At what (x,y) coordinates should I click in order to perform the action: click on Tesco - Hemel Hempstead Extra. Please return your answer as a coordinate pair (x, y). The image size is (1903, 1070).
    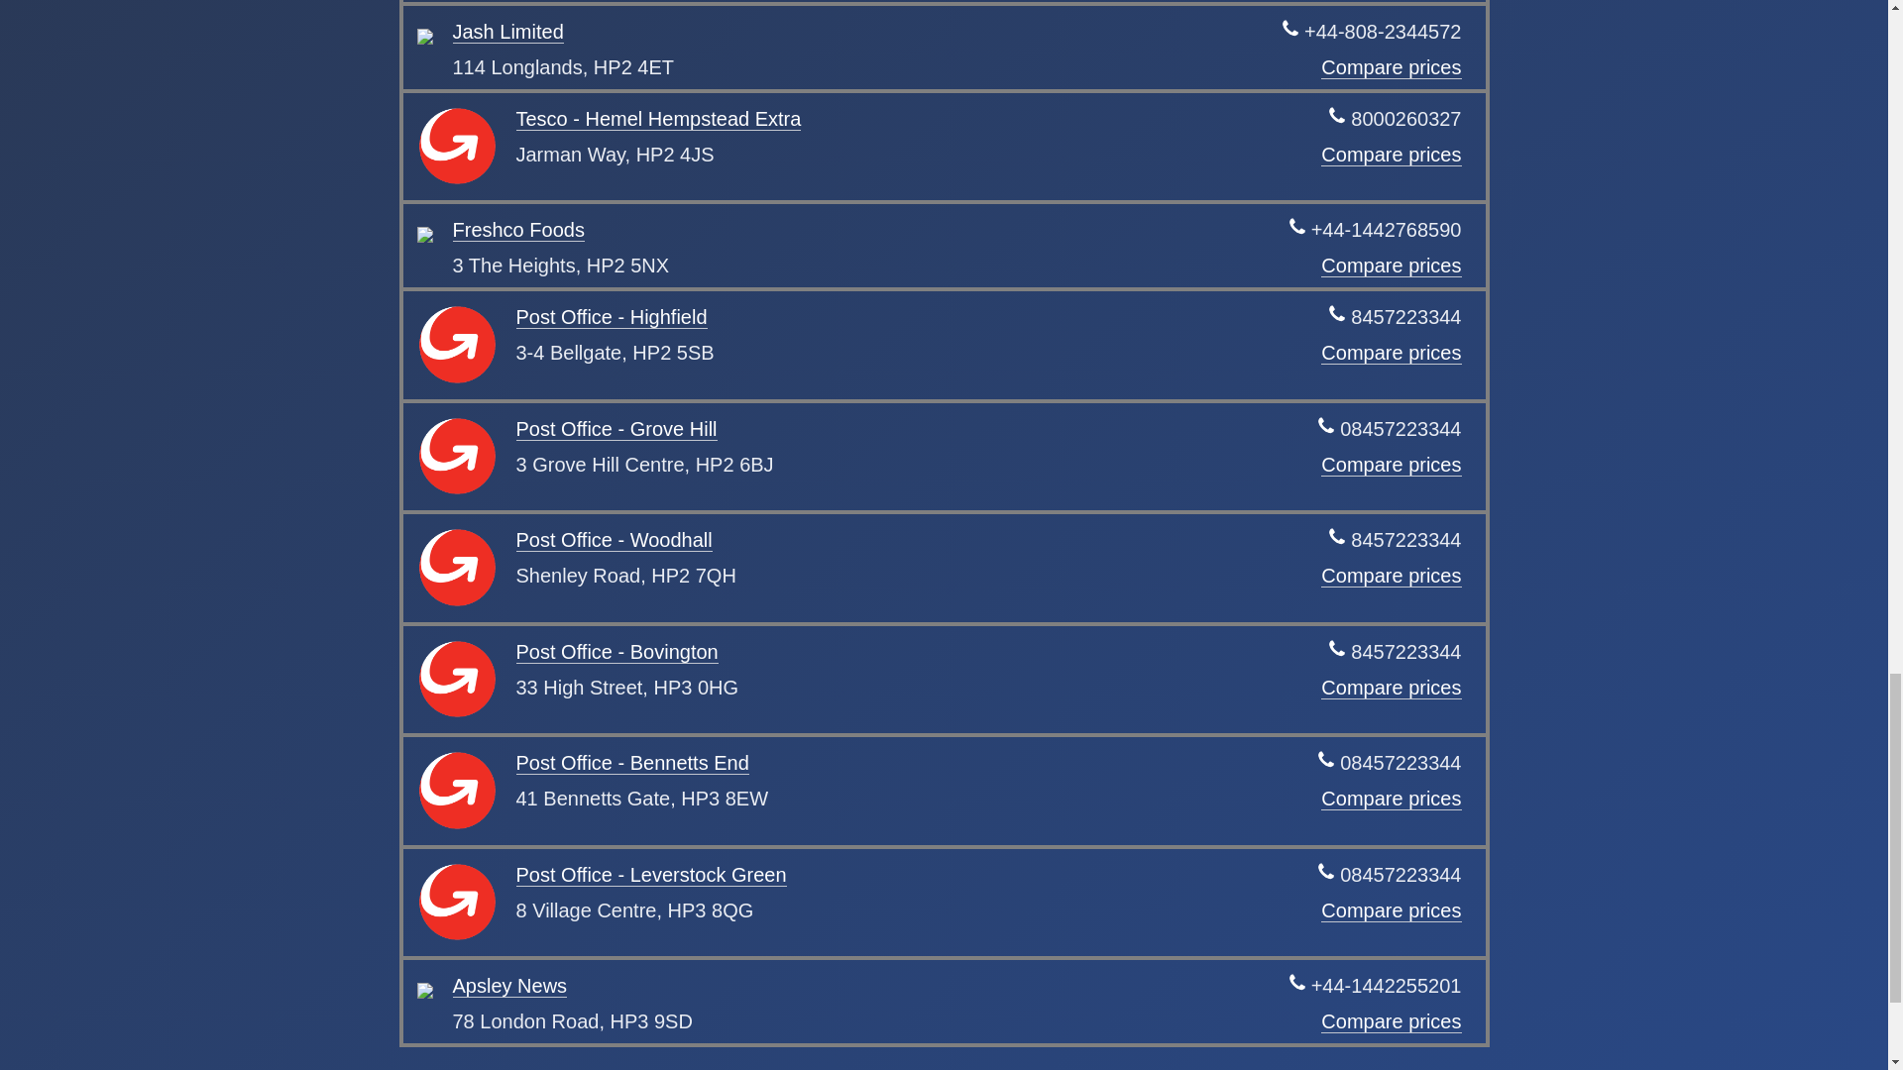
    Looking at the image, I should click on (658, 119).